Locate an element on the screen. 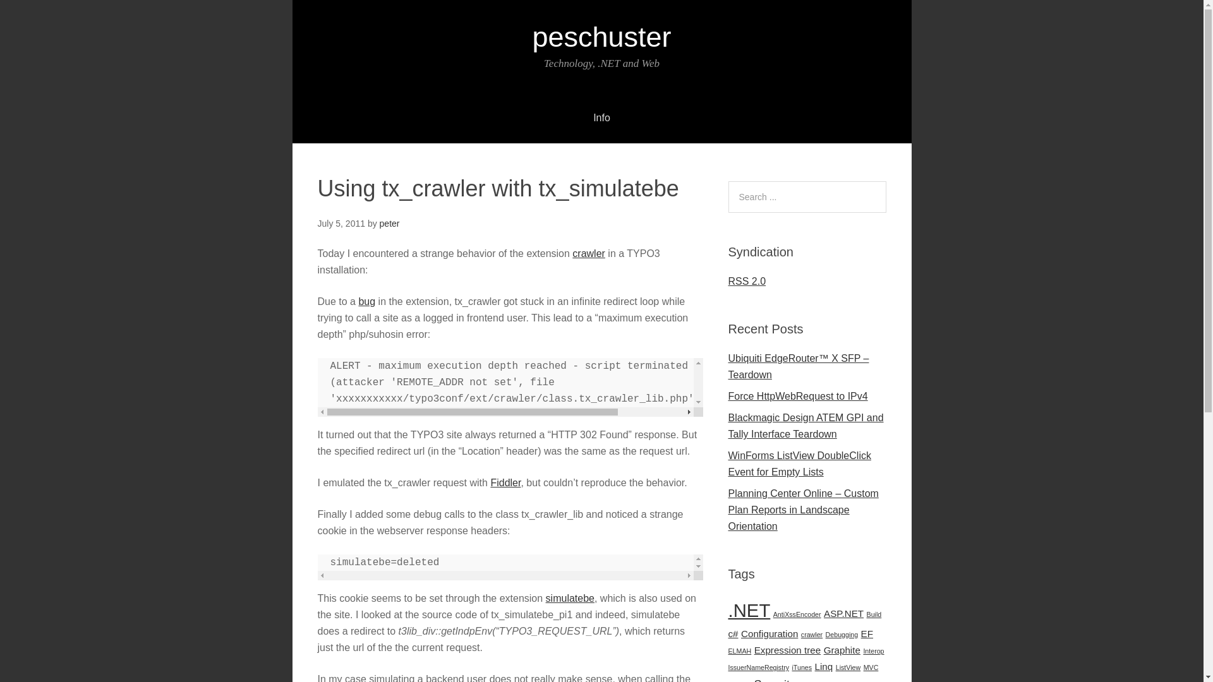 The width and height of the screenshot is (1213, 682). Force HttpWebRequest to IPv4 is located at coordinates (797, 396).